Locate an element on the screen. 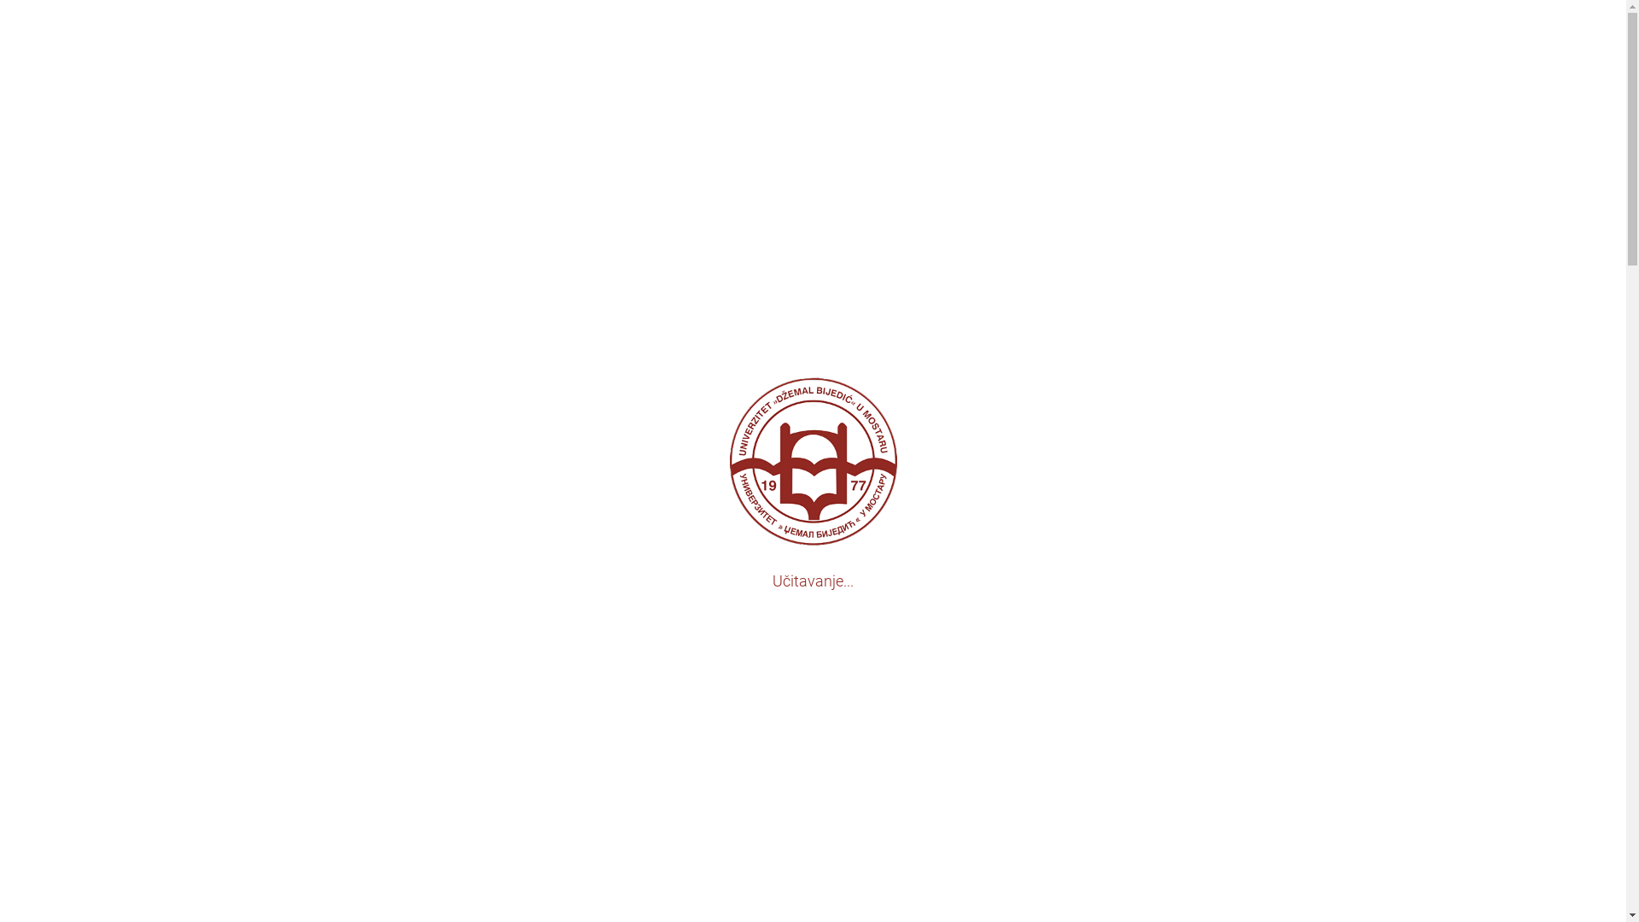 The width and height of the screenshot is (1639, 922). UNIVERZITET is located at coordinates (563, 46).